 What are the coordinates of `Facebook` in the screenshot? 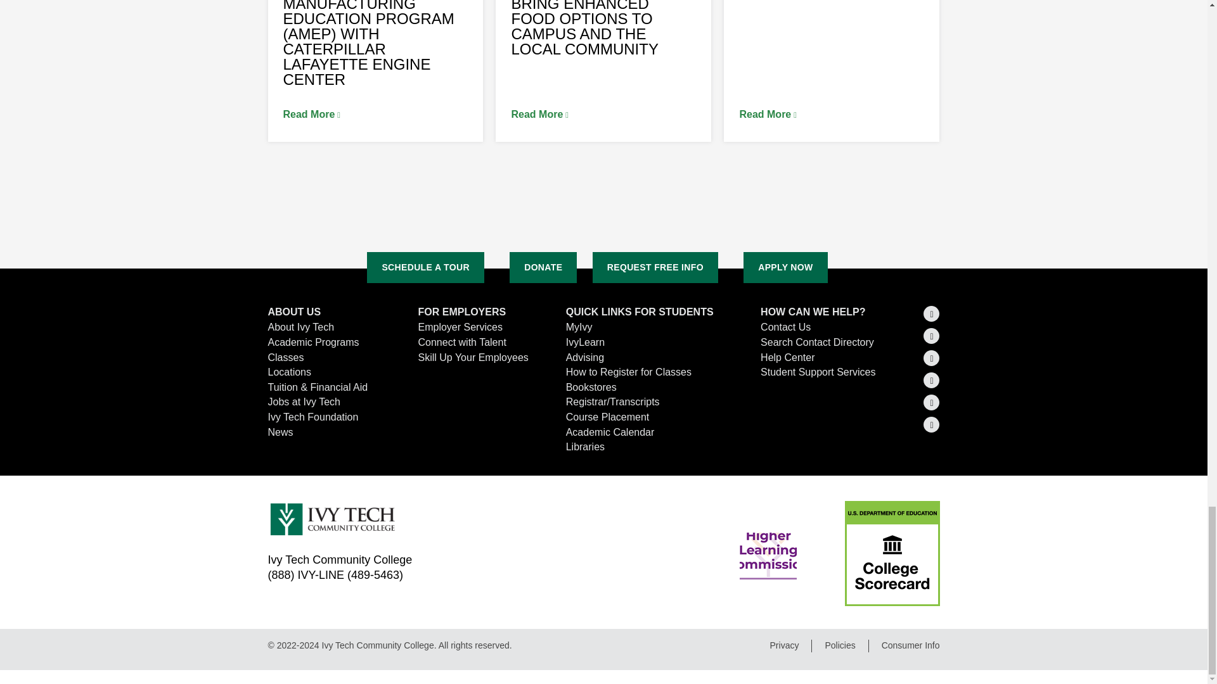 It's located at (932, 357).